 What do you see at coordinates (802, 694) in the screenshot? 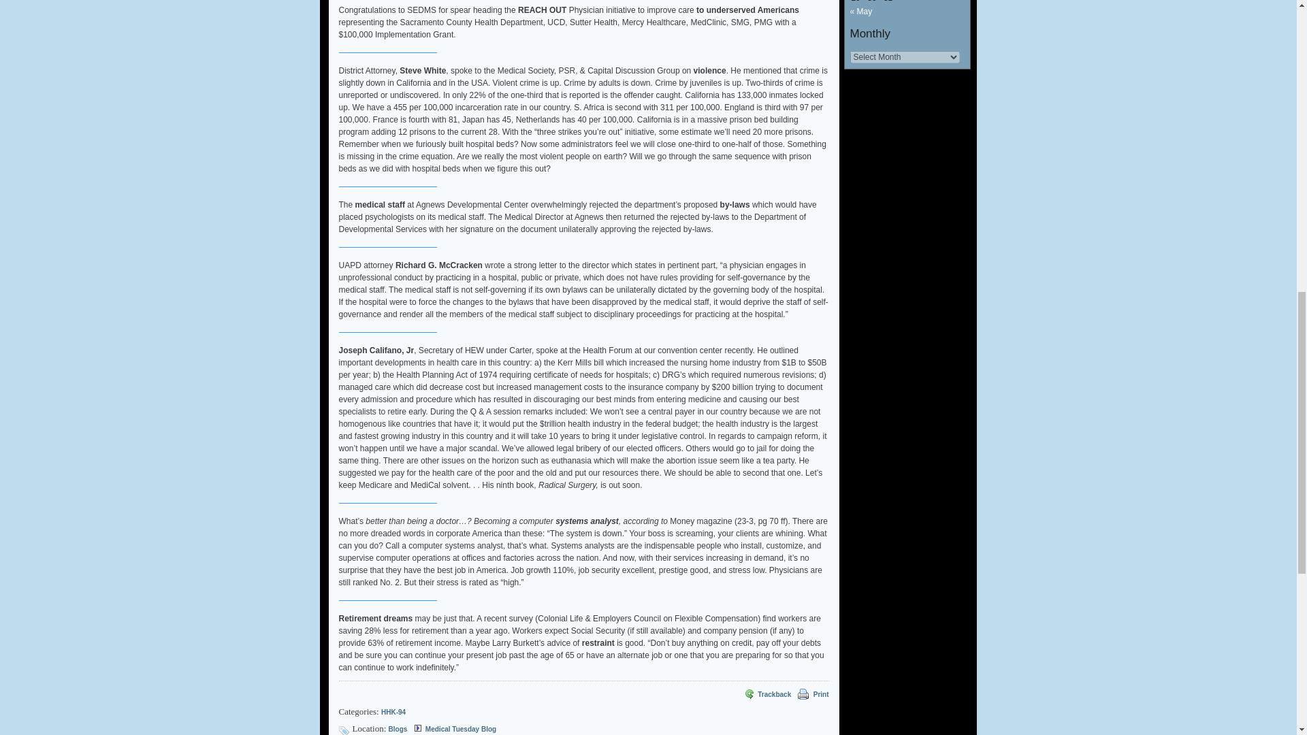
I see `Print` at bounding box center [802, 694].